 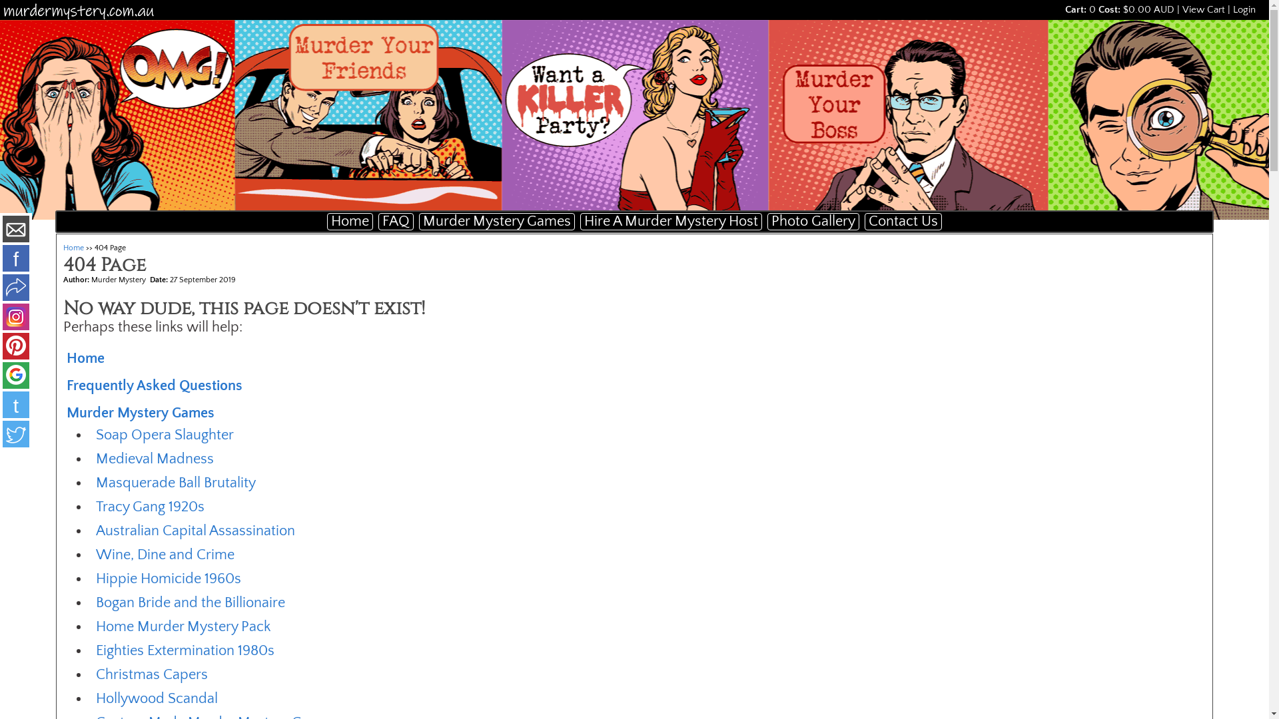 What do you see at coordinates (165, 435) in the screenshot?
I see `Soap Opera Slaughter` at bounding box center [165, 435].